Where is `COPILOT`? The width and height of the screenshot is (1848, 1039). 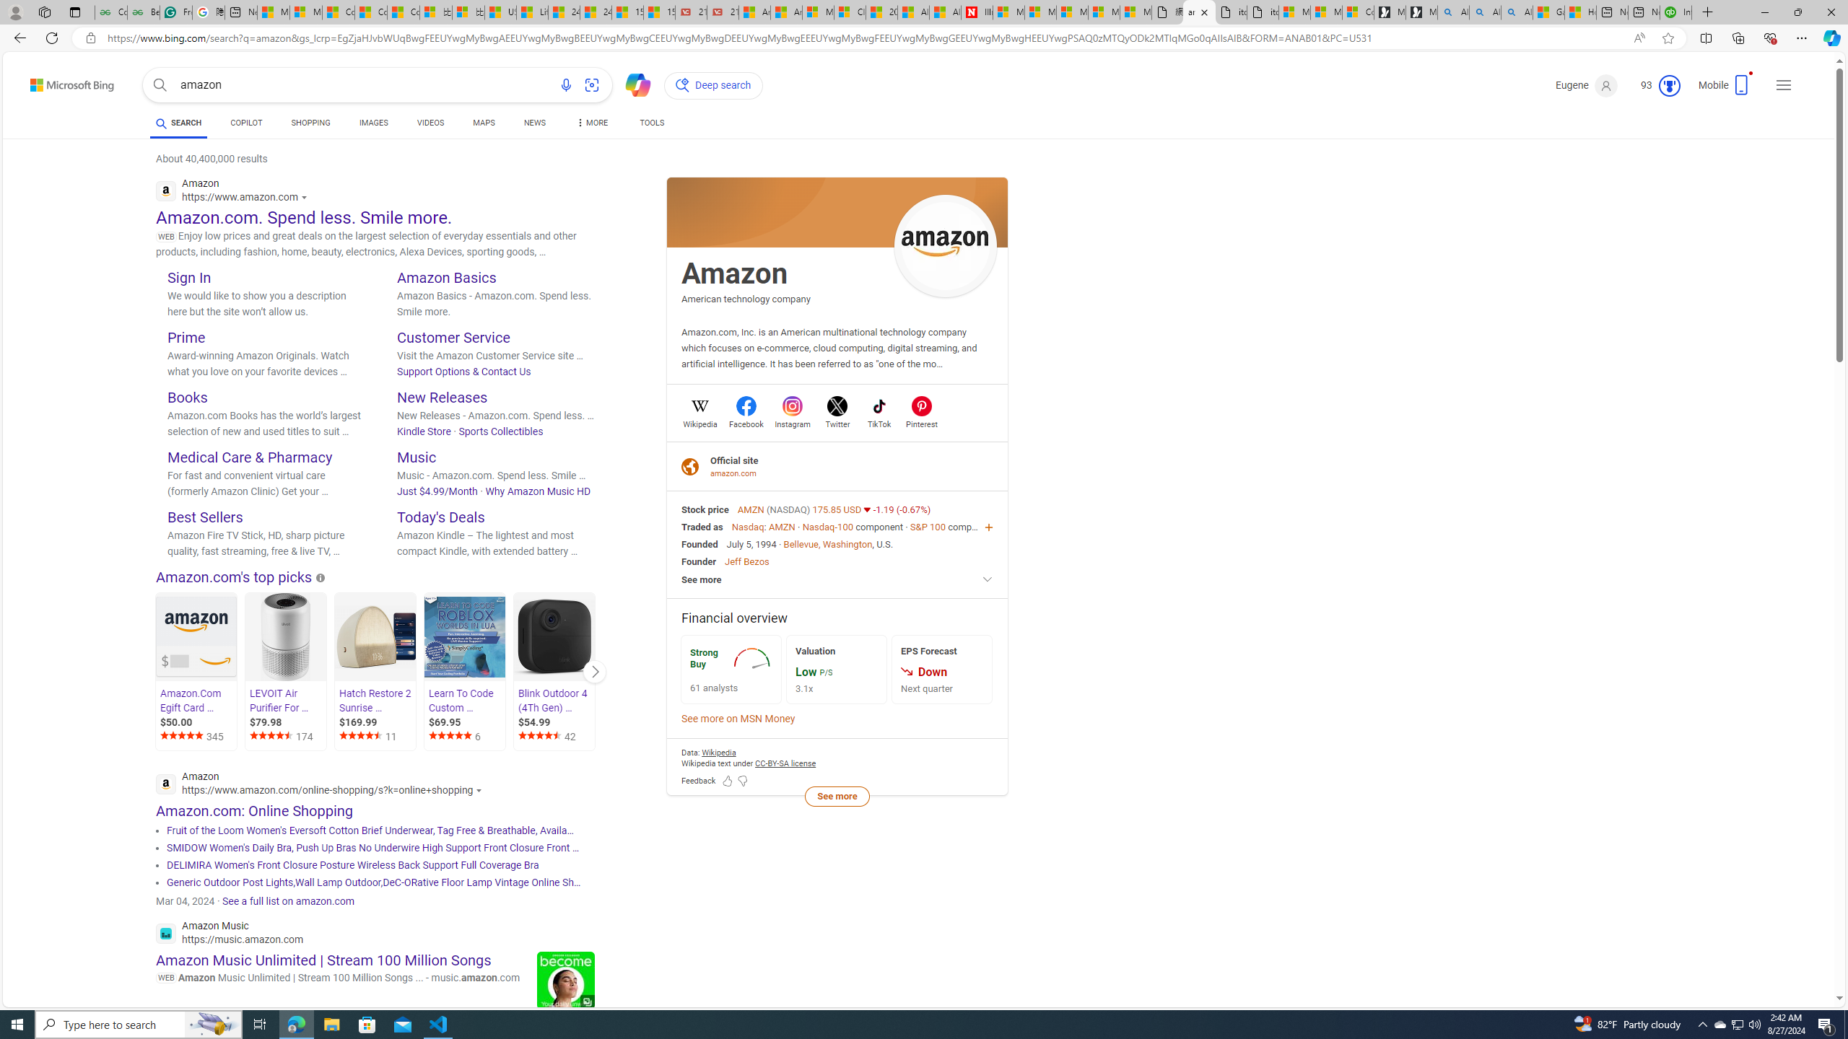 COPILOT is located at coordinates (245, 125).